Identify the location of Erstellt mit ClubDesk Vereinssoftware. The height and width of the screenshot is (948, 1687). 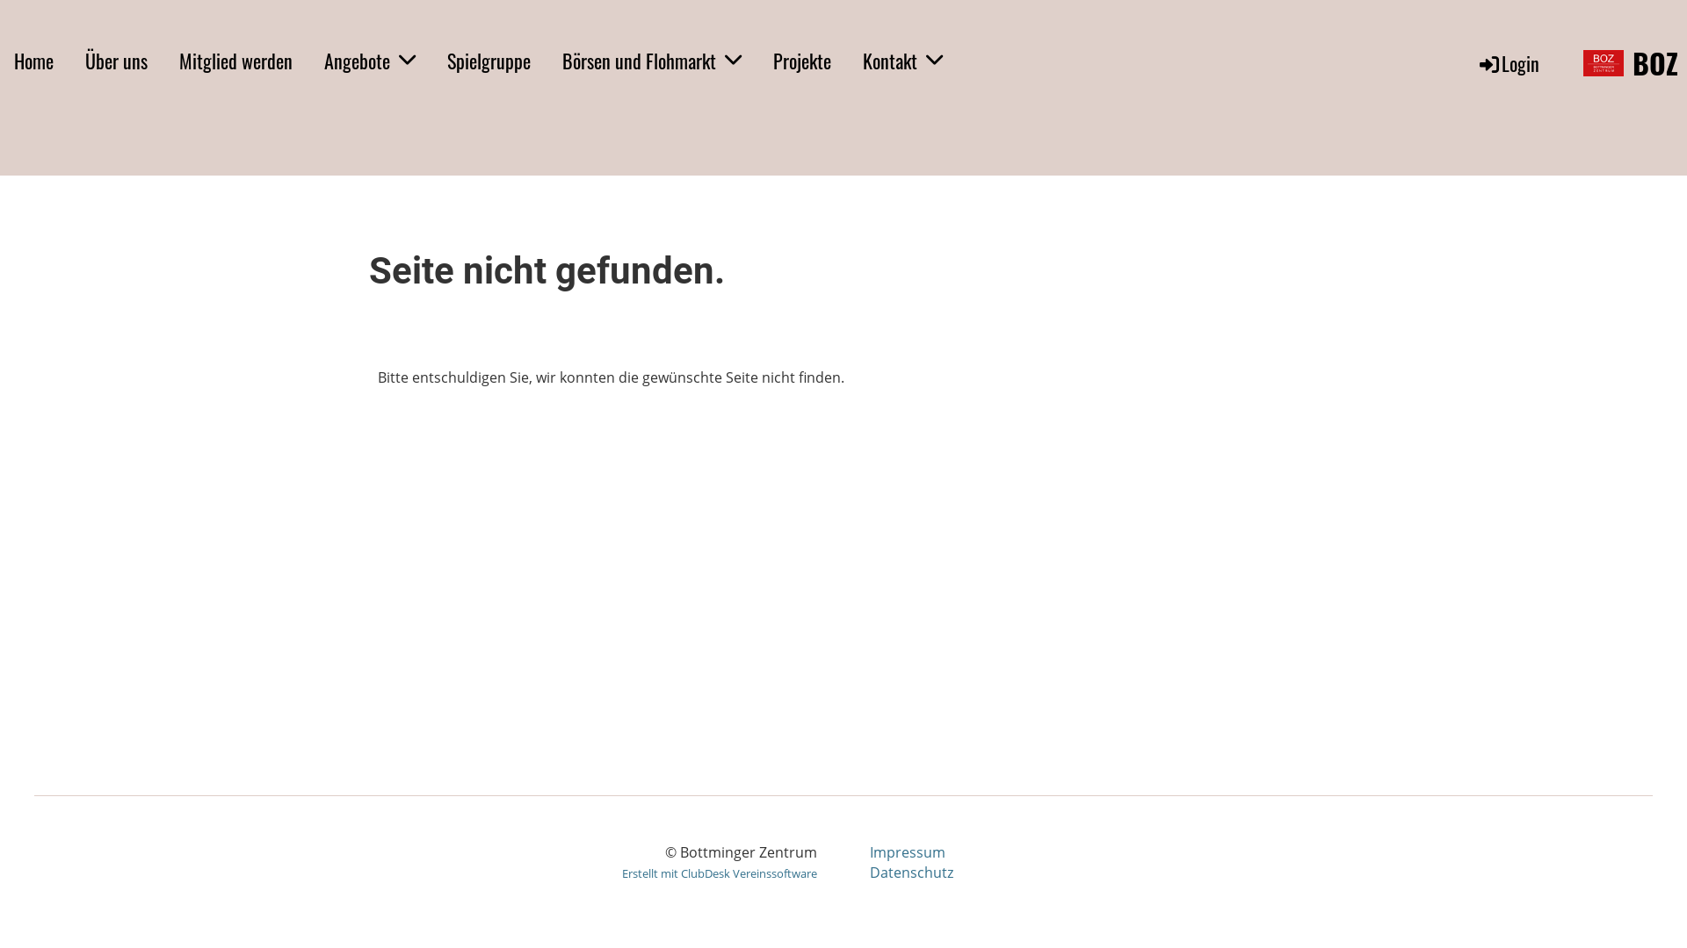
(720, 873).